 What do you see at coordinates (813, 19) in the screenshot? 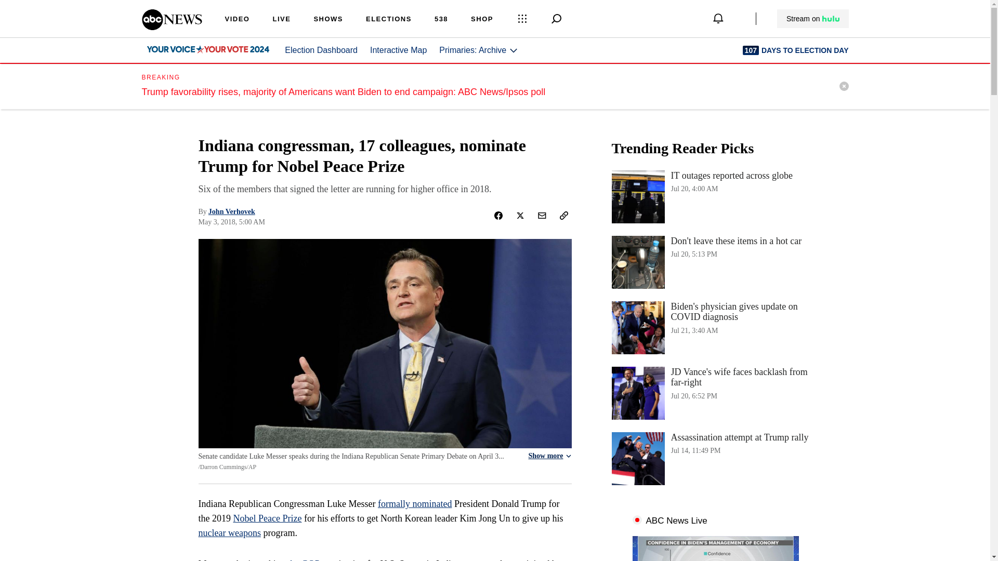
I see `Stream on` at bounding box center [813, 19].